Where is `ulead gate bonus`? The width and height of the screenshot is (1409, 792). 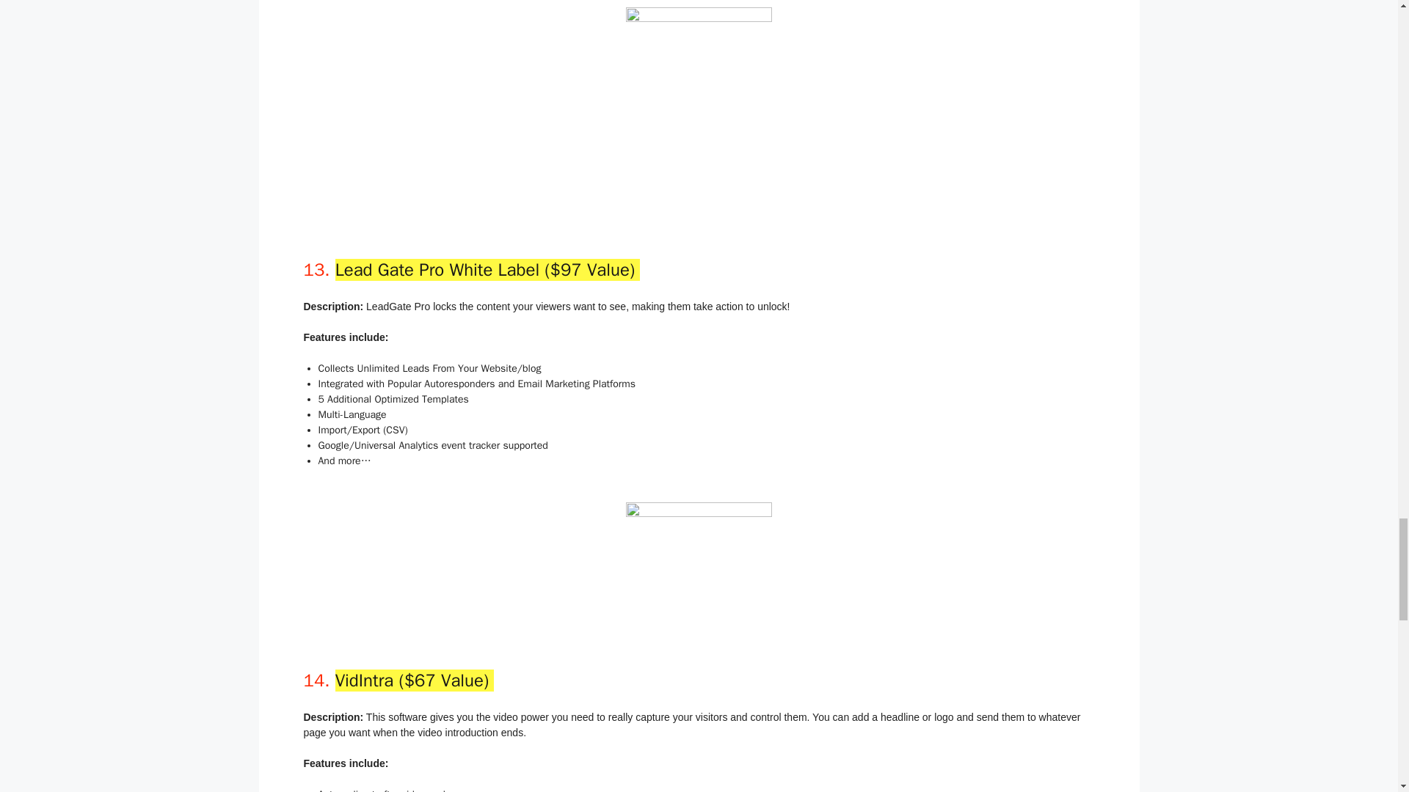
ulead gate bonus is located at coordinates (699, 554).